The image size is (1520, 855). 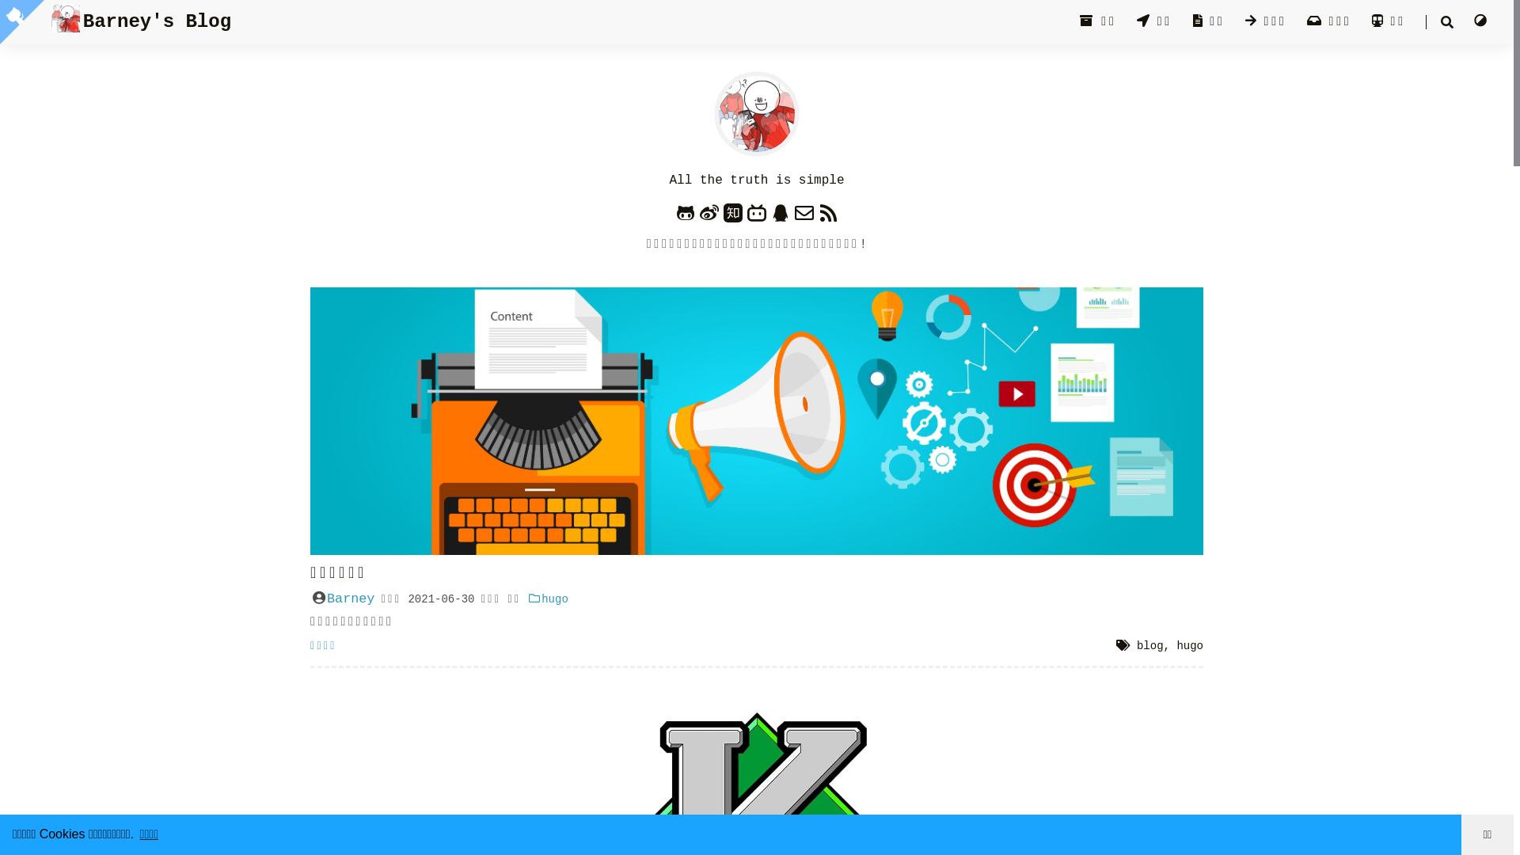 I want to click on Barney, so click(x=351, y=598).